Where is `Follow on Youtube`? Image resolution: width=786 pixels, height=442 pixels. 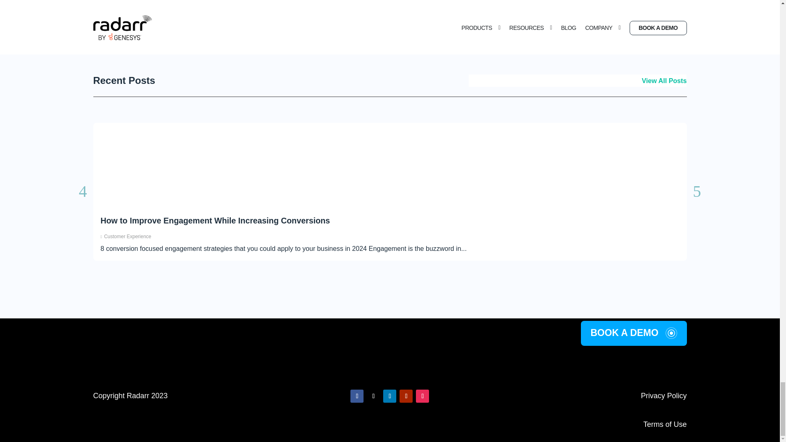
Follow on Youtube is located at coordinates (406, 396).